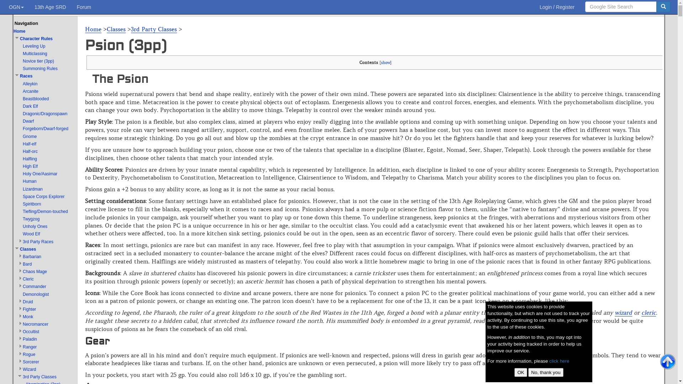  What do you see at coordinates (30, 137) in the screenshot?
I see `Gnome` at bounding box center [30, 137].